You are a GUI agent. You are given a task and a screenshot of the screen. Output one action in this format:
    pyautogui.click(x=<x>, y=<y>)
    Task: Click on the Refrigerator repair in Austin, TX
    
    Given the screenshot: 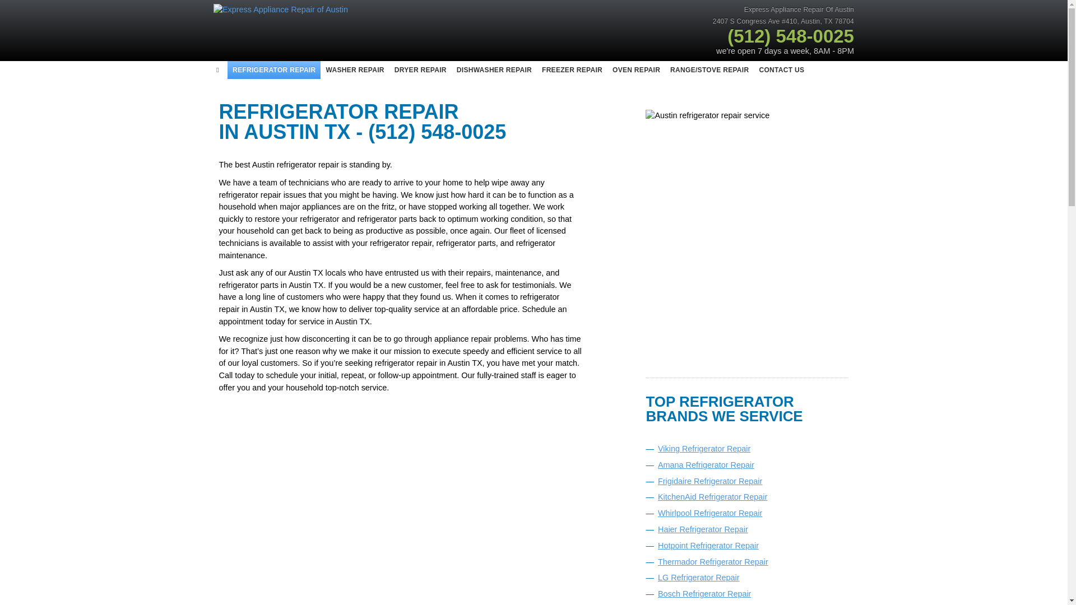 What is the action you would take?
    pyautogui.click(x=273, y=70)
    